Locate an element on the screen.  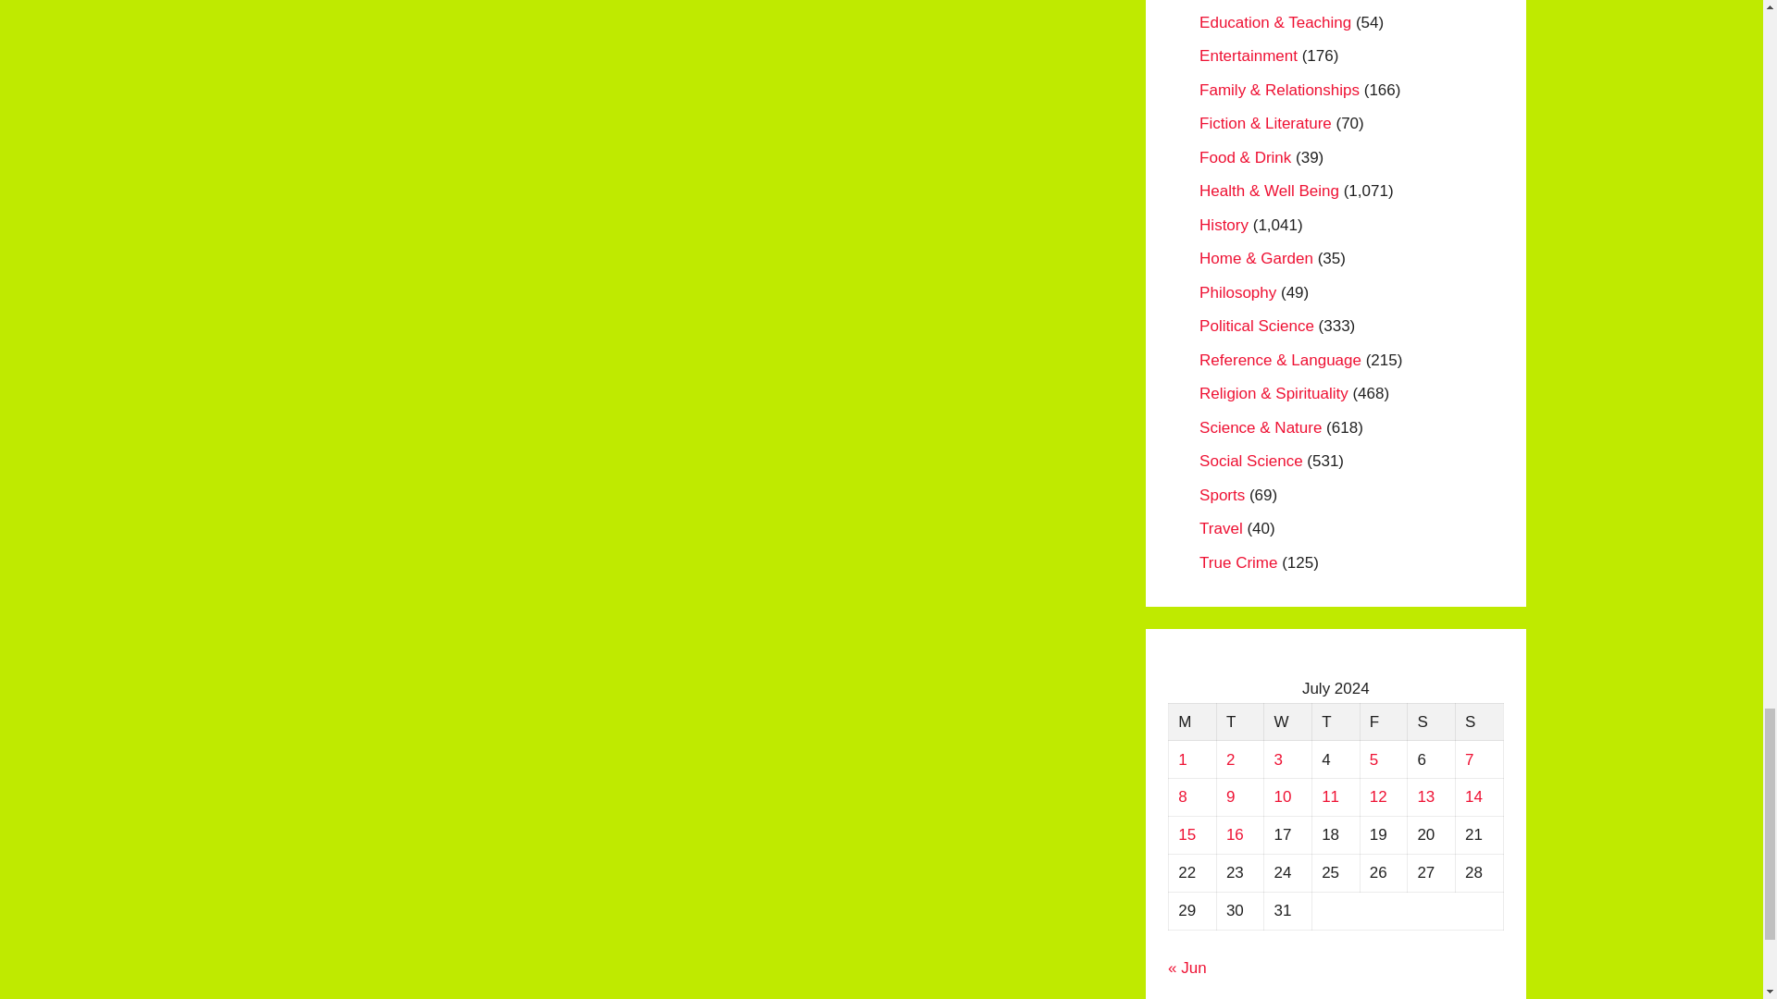
Thursday is located at coordinates (1335, 721).